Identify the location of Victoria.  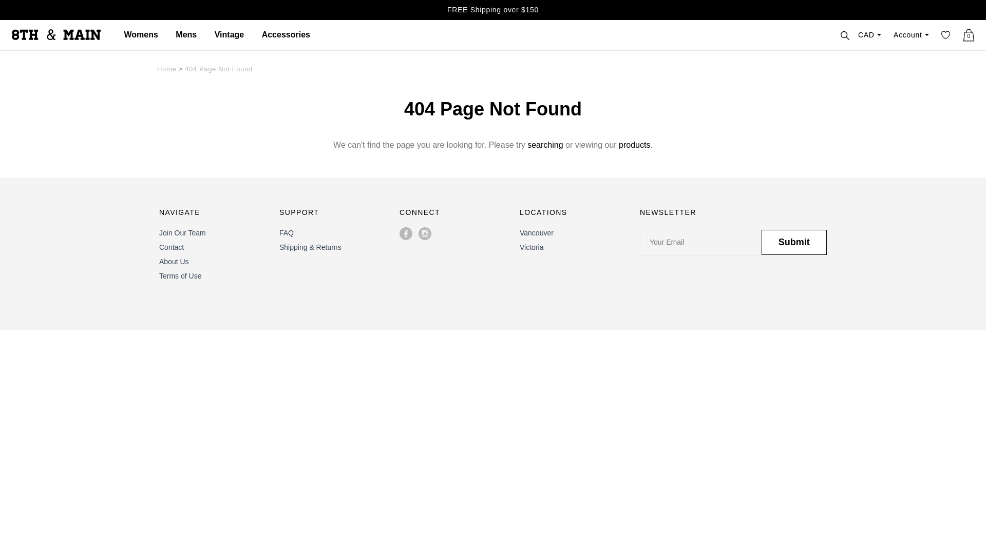
(532, 247).